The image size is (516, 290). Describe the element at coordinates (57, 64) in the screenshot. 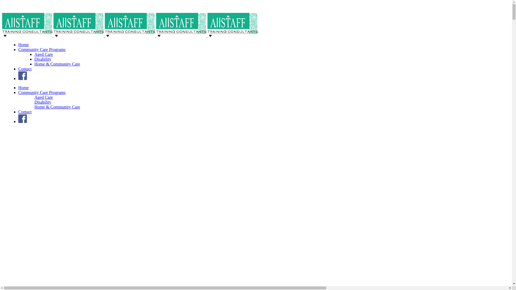

I see `Home & Community Care` at that location.